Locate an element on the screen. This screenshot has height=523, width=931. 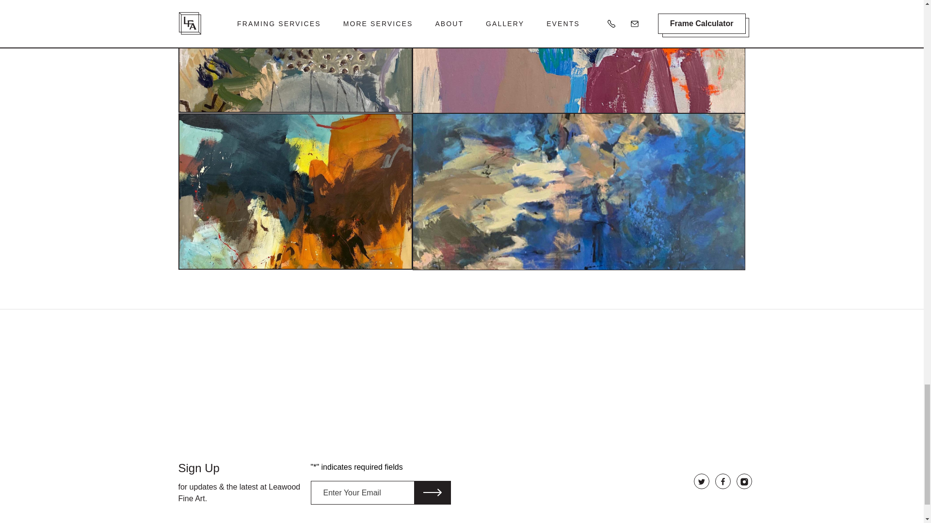
Submit is located at coordinates (433, 492).